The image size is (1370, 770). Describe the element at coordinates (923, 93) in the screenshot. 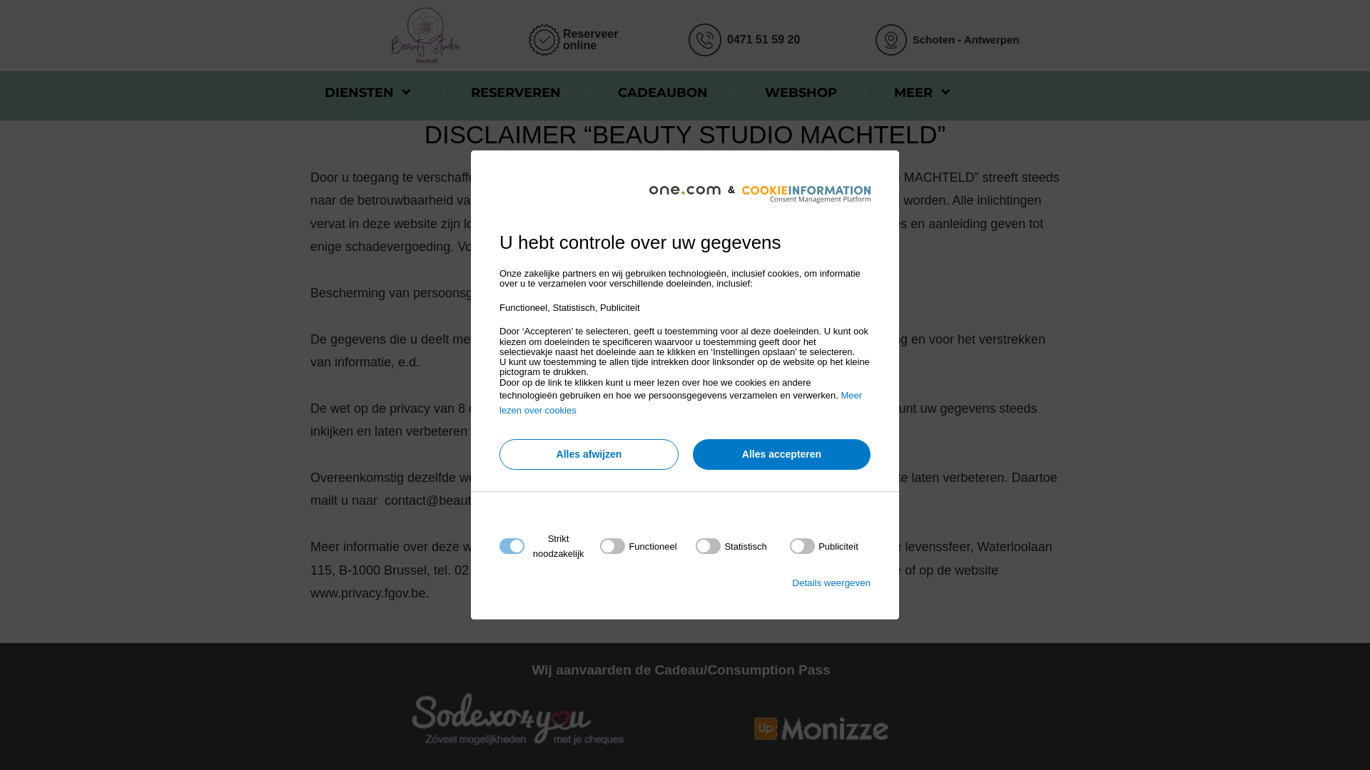

I see `MEER` at that location.